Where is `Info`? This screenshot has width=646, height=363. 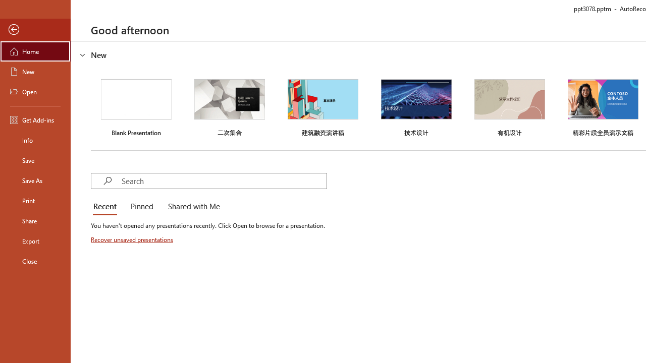
Info is located at coordinates (35, 140).